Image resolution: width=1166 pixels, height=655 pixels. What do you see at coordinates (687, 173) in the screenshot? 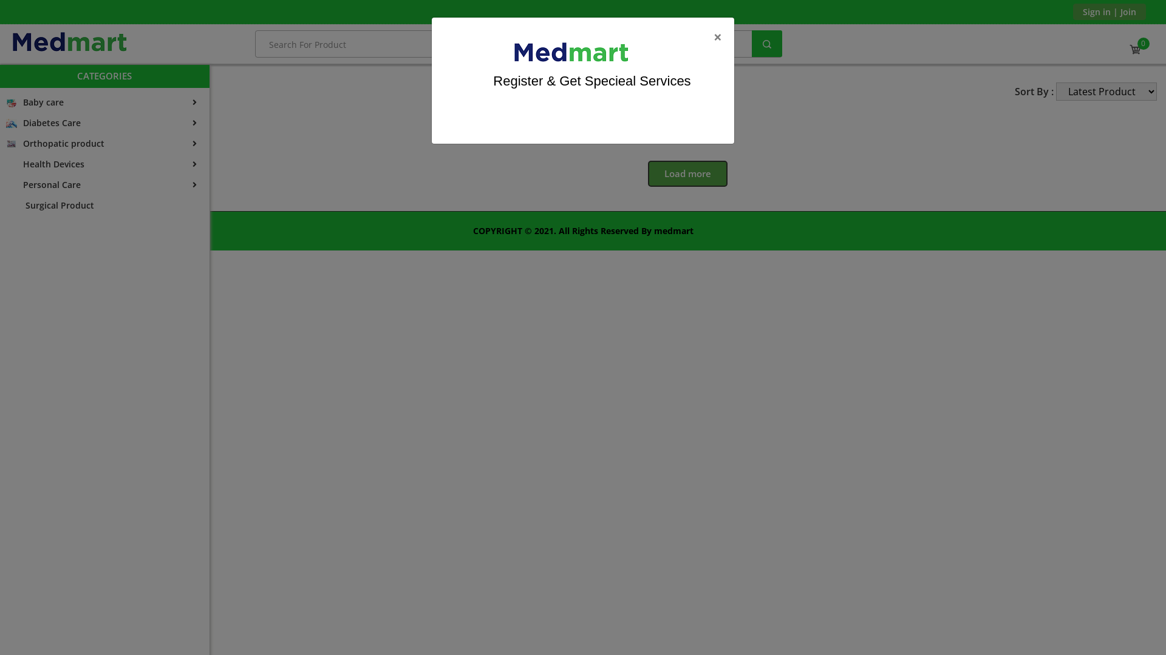
I see `Load more` at bounding box center [687, 173].